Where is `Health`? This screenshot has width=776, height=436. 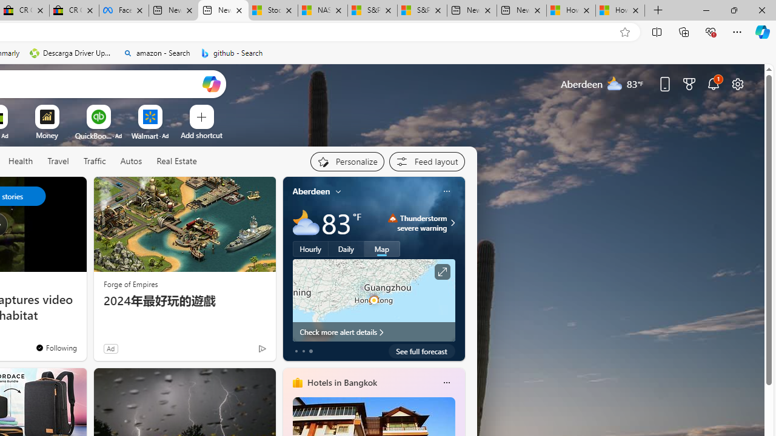 Health is located at coordinates (21, 161).